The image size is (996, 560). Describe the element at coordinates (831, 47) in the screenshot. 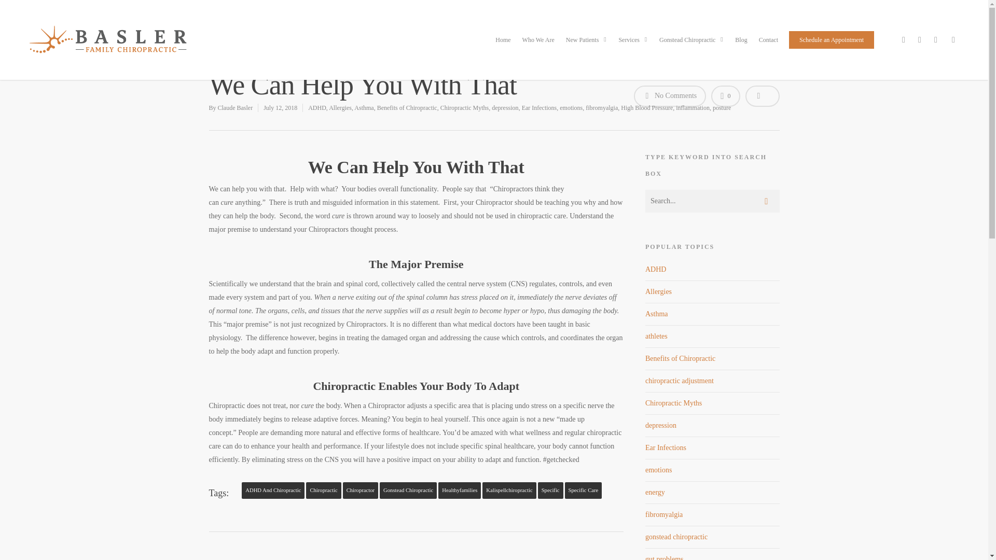

I see `Schedule an Appointment` at that location.